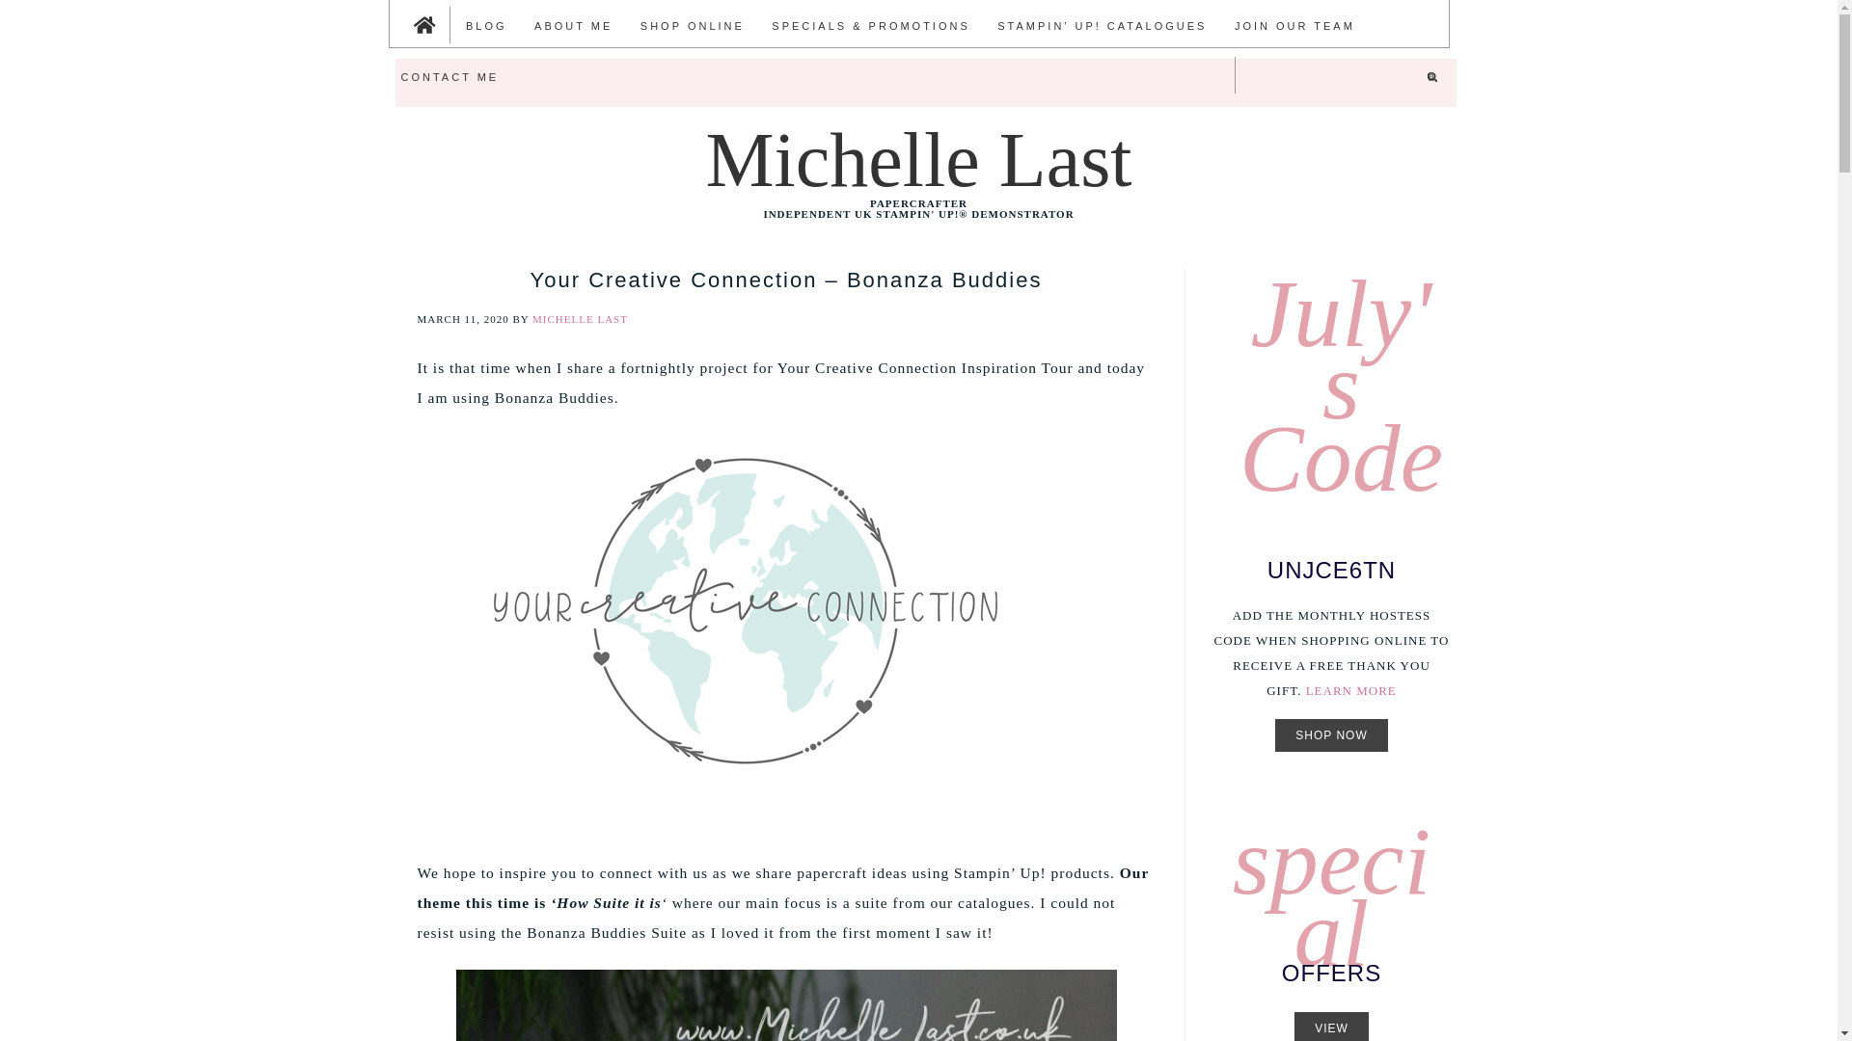 The height and width of the screenshot is (1041, 1852). What do you see at coordinates (449, 75) in the screenshot?
I see `CONTACT ME` at bounding box center [449, 75].